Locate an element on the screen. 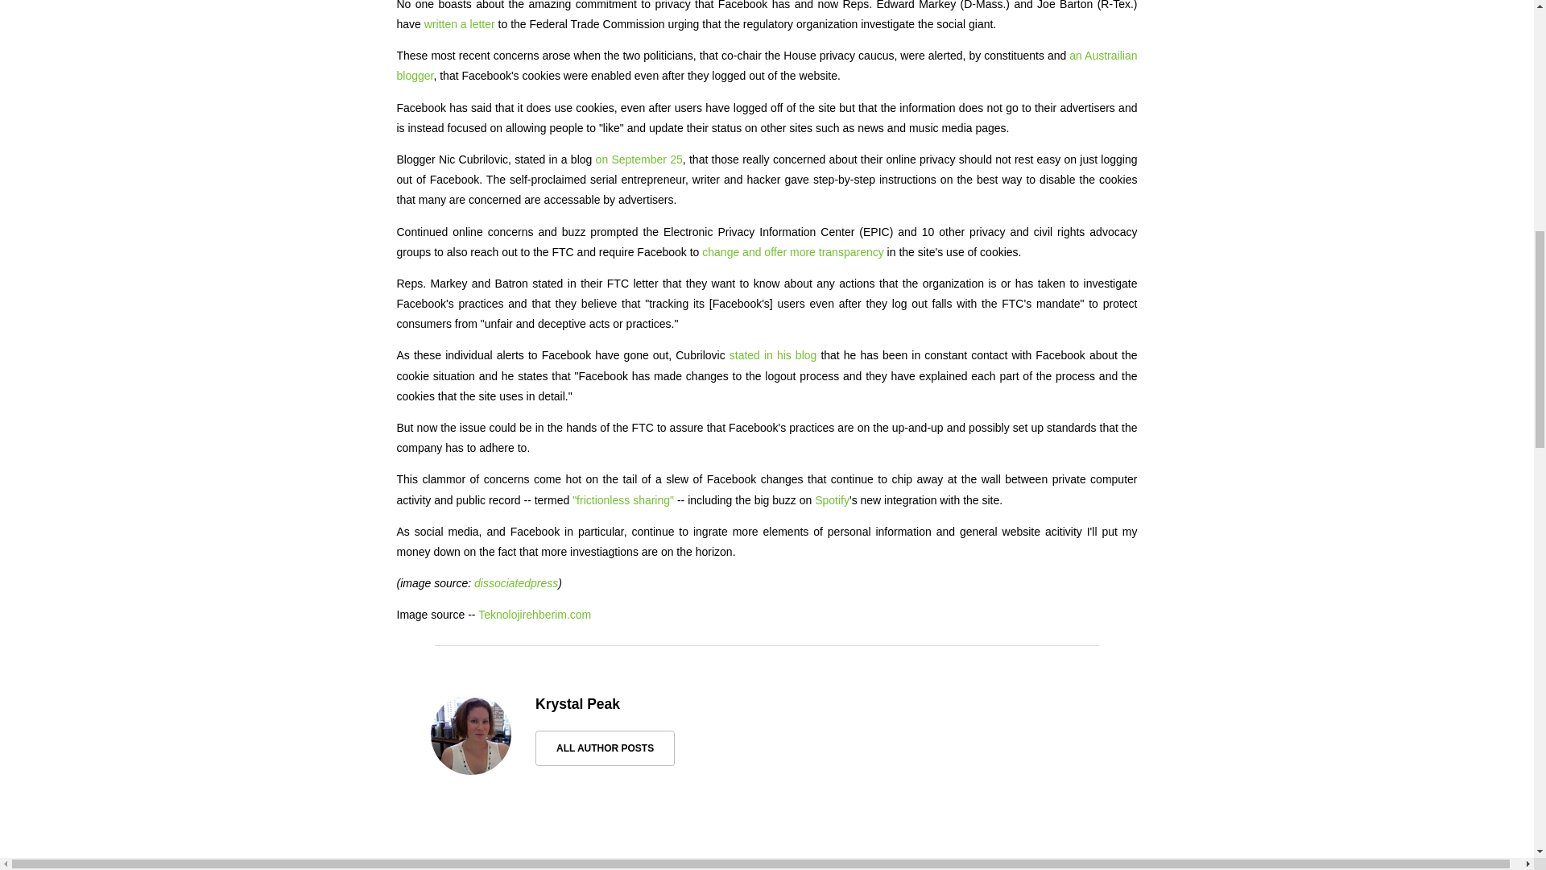  Krystal Peak is located at coordinates (577, 704).